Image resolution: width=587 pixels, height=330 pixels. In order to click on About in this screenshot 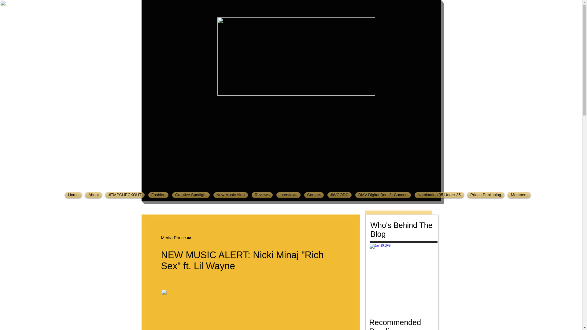, I will do `click(94, 195)`.